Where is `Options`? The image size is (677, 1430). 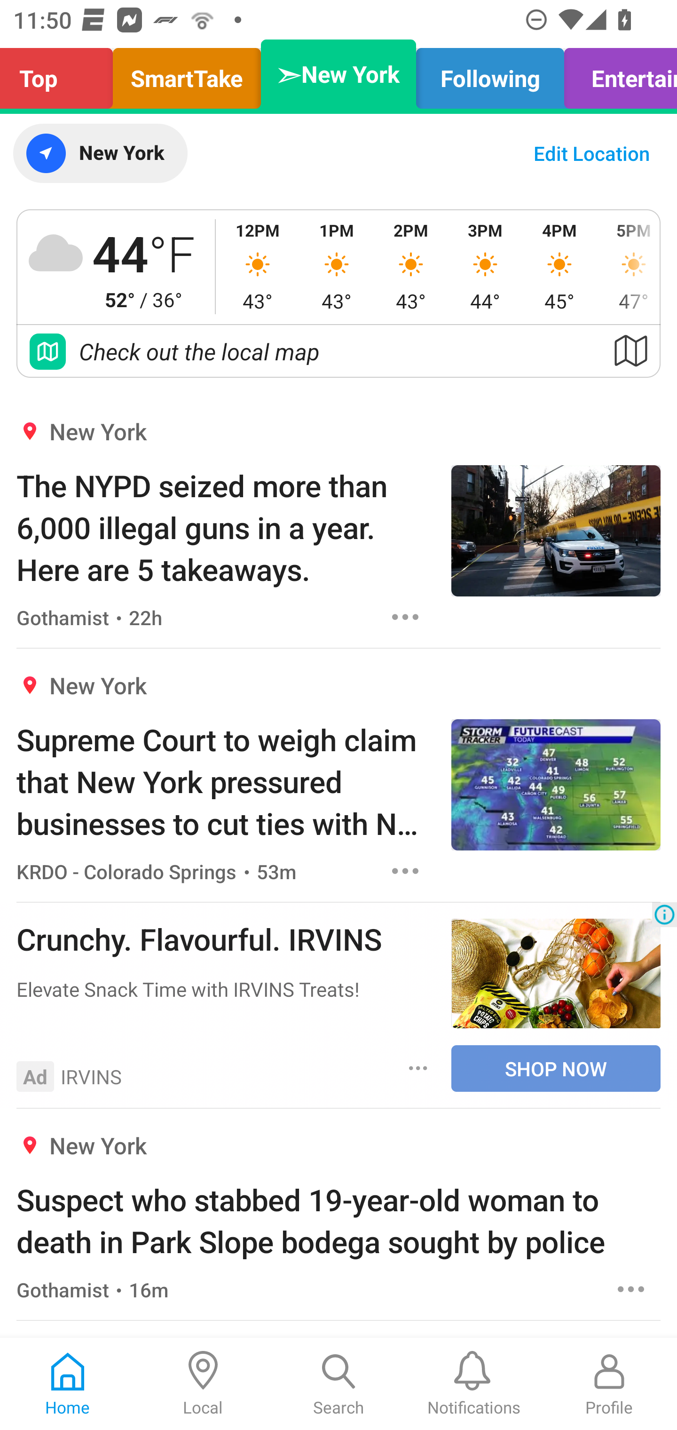
Options is located at coordinates (405, 617).